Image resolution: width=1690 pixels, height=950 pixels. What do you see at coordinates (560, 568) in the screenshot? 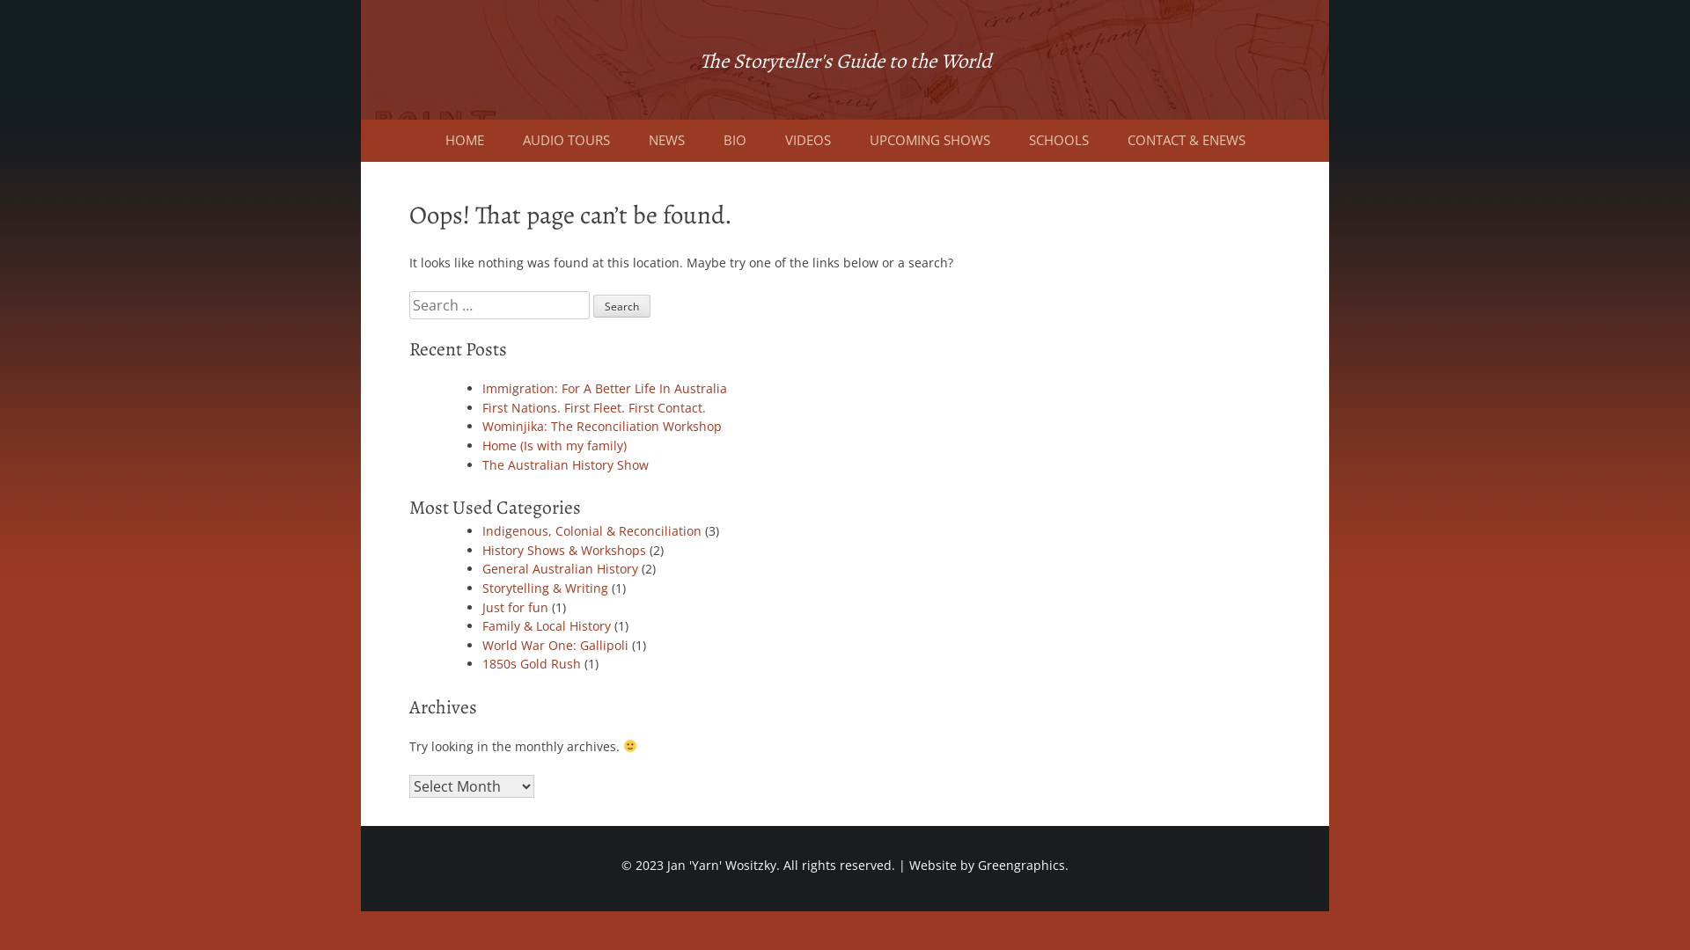
I see `General Australian History` at bounding box center [560, 568].